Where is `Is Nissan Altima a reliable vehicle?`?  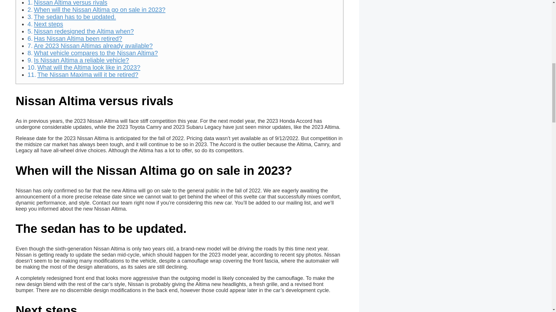 Is Nissan Altima a reliable vehicle? is located at coordinates (81, 60).